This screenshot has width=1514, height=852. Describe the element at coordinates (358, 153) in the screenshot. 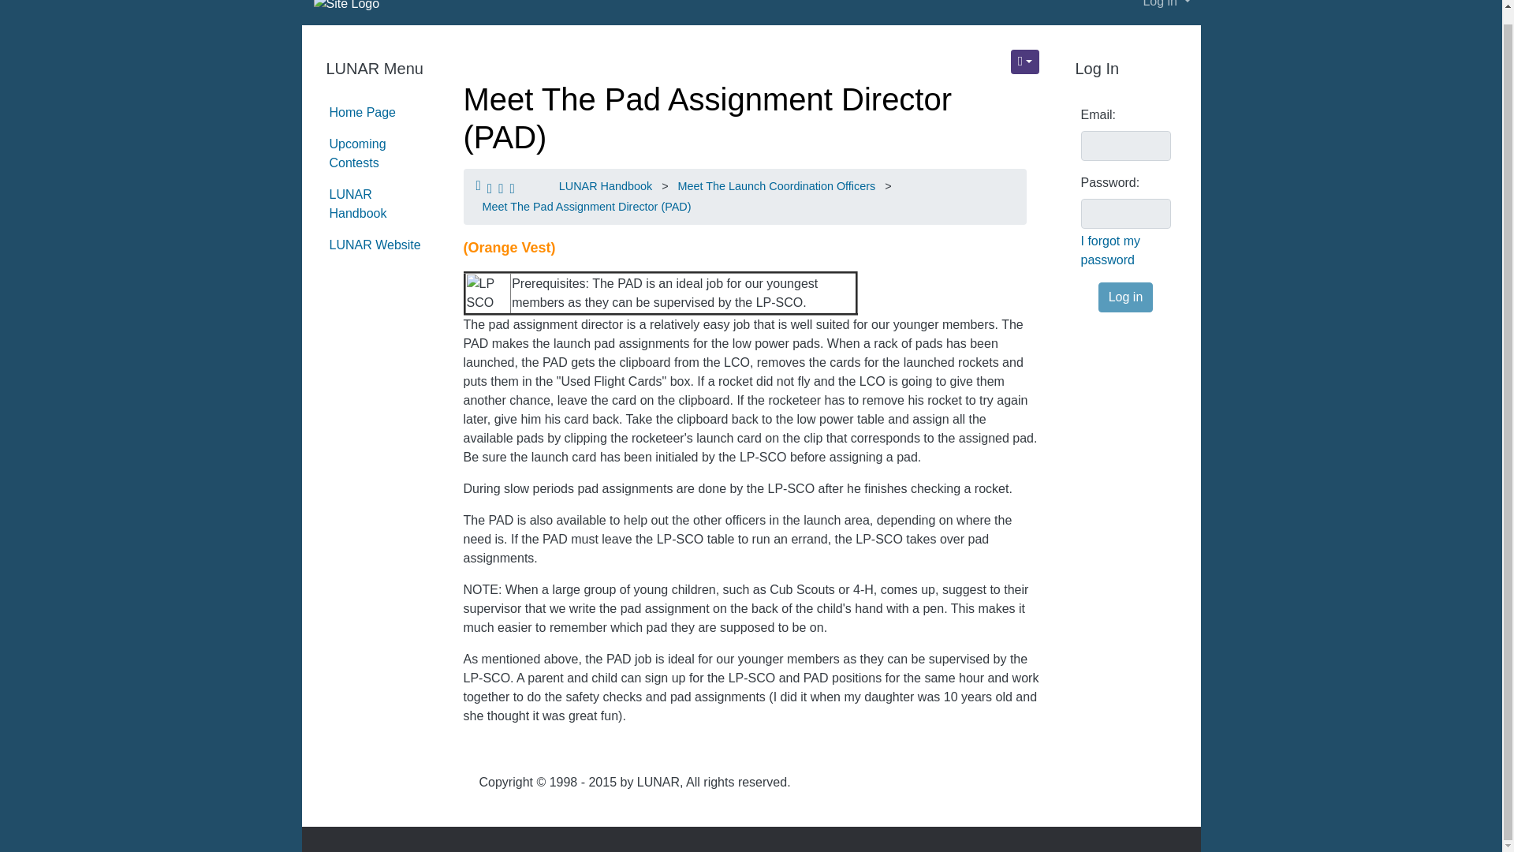

I see `Upcoming Contests Summary` at that location.